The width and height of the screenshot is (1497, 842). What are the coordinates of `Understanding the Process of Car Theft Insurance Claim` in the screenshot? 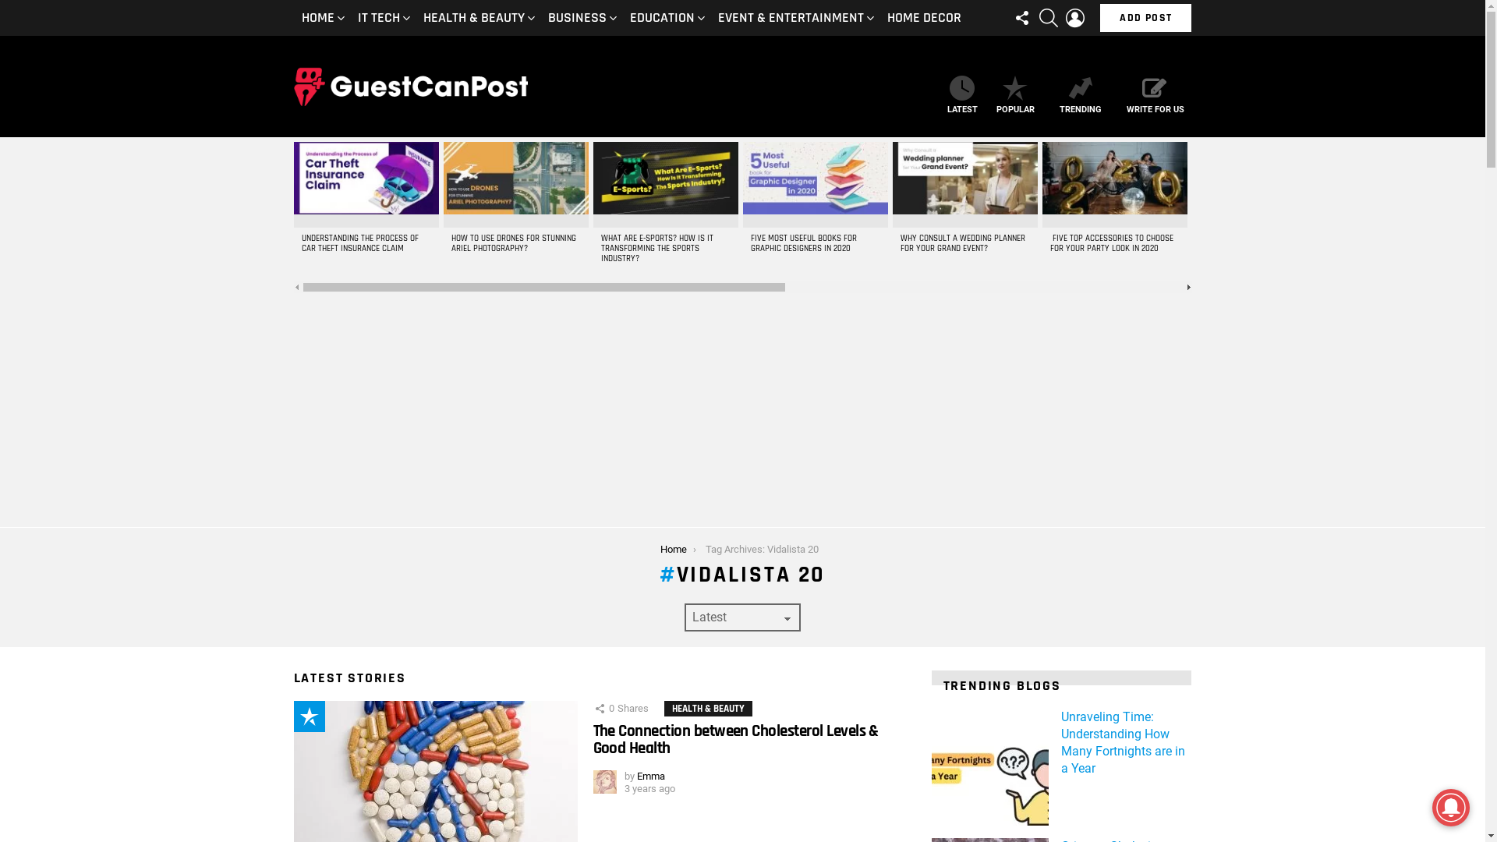 It's located at (366, 185).